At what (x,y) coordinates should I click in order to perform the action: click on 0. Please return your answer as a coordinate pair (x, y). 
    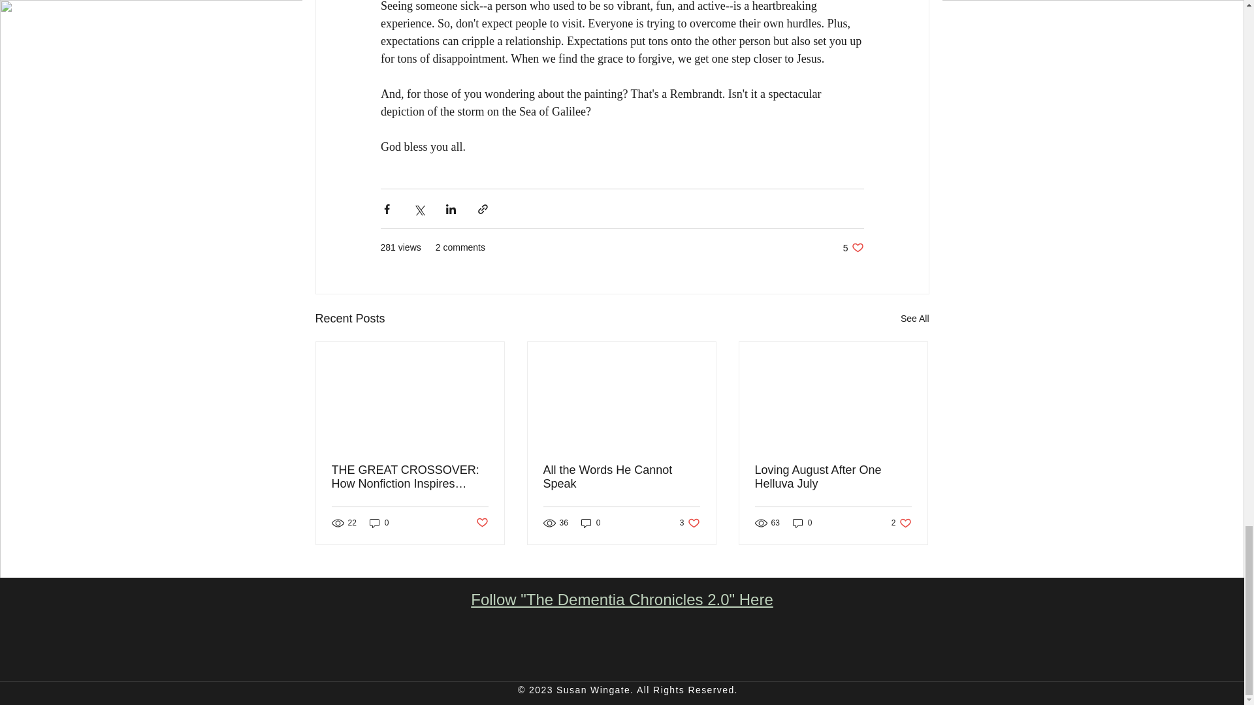
    Looking at the image, I should click on (853, 247).